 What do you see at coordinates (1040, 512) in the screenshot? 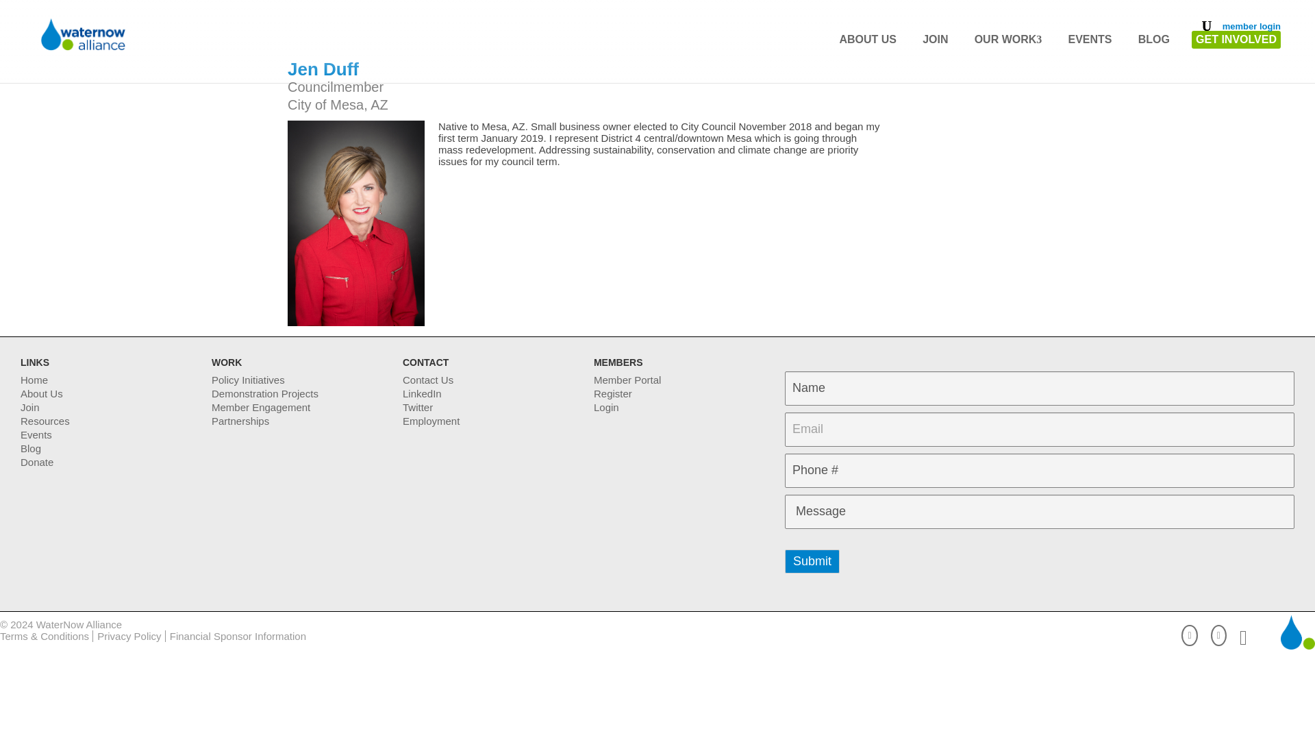
I see ` Message` at bounding box center [1040, 512].